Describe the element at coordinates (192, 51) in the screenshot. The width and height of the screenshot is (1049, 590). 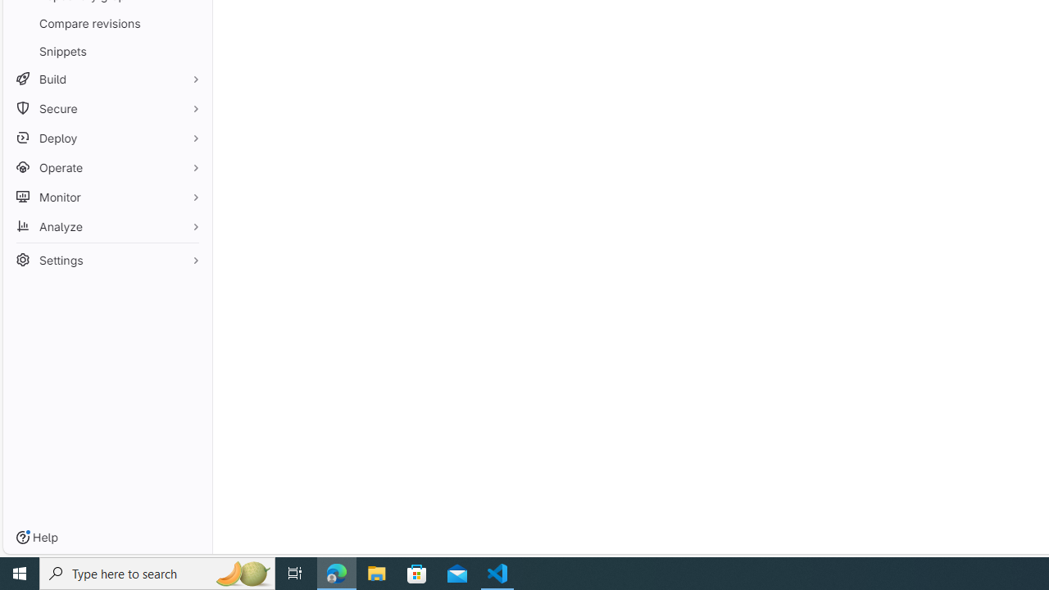
I see `Pin Snippets` at that location.